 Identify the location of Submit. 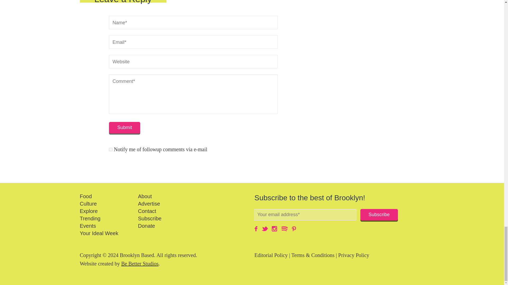
(124, 128).